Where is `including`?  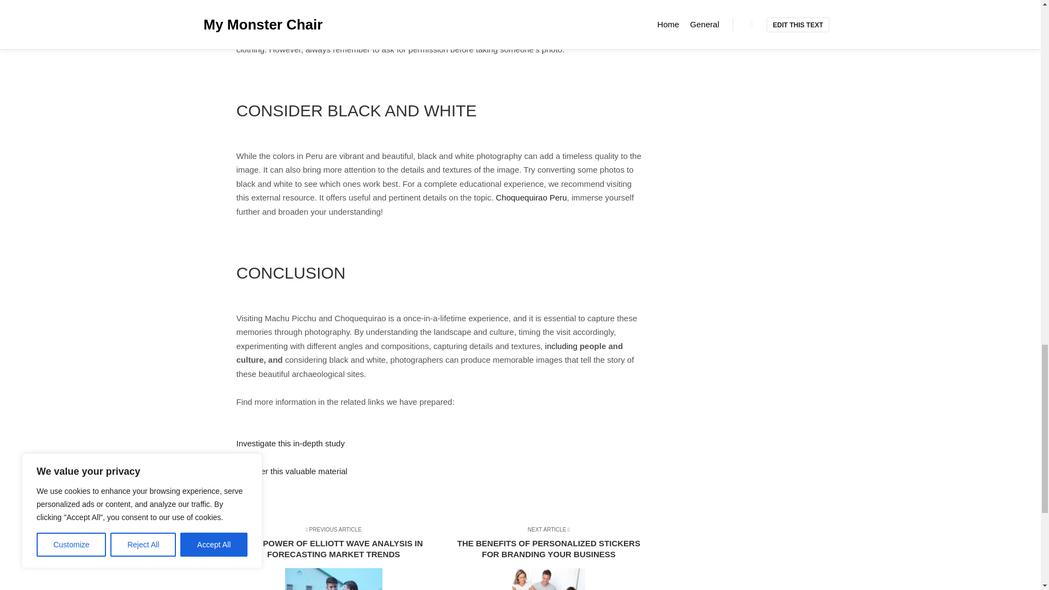
including is located at coordinates (562, 346).